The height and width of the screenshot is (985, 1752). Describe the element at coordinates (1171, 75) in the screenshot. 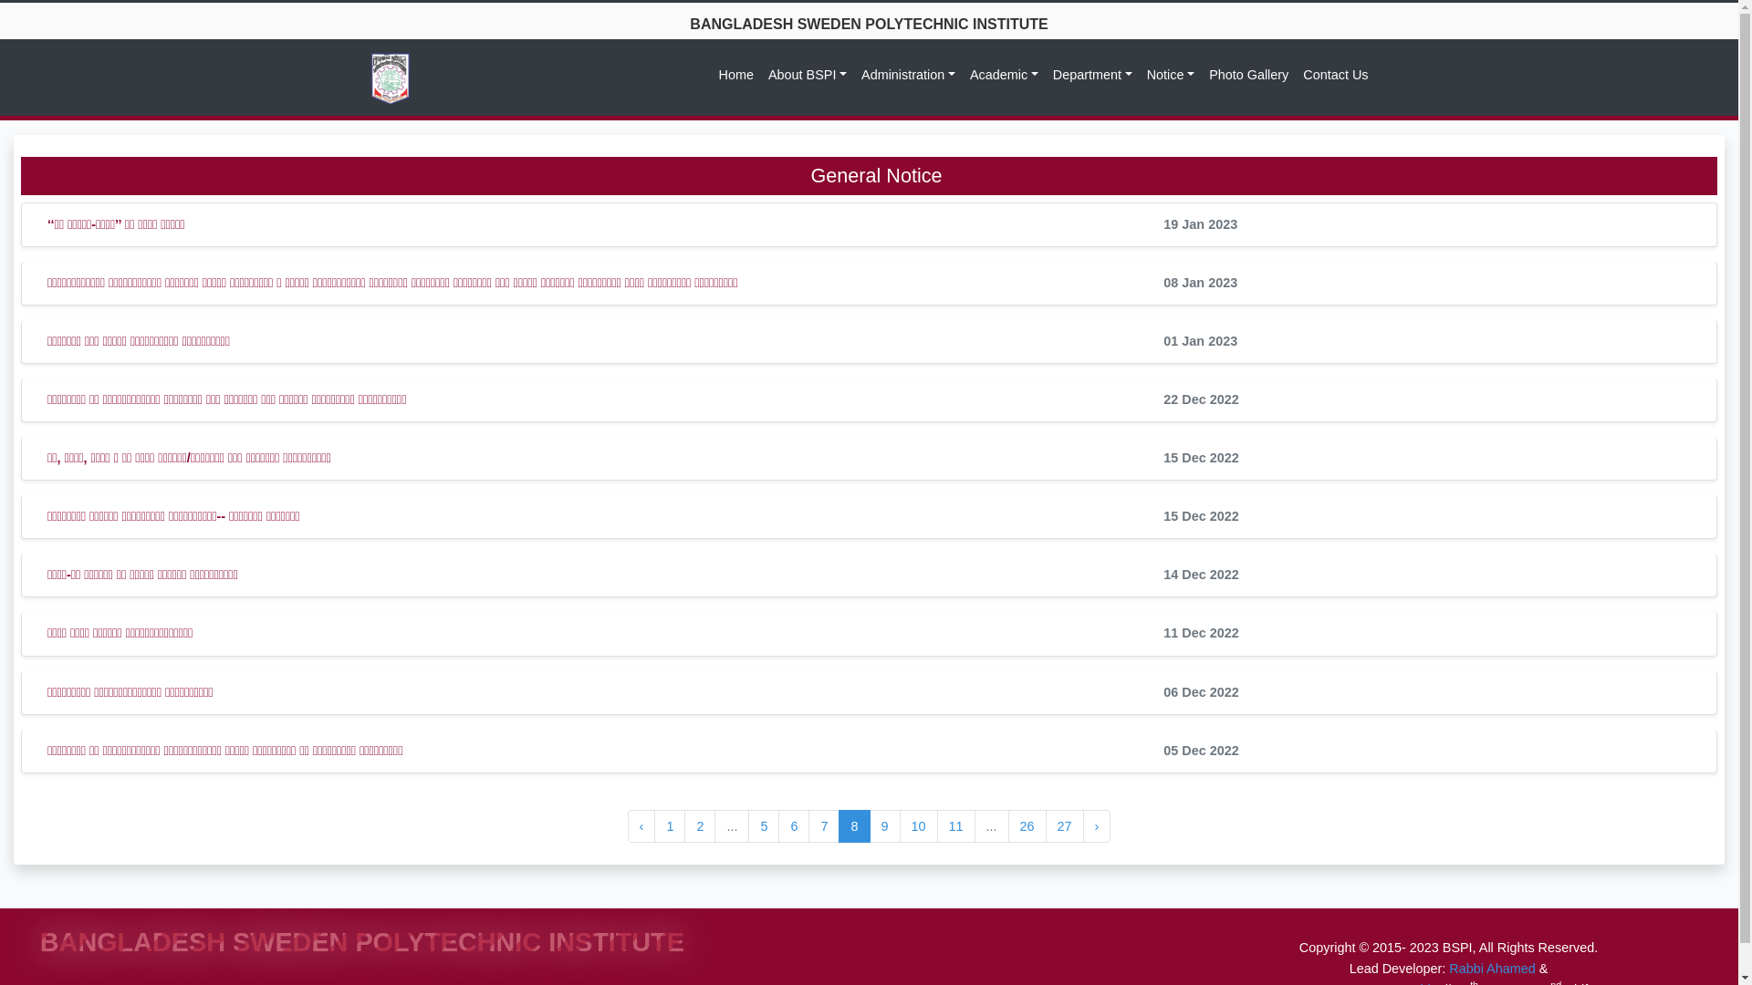

I see `Notice` at that location.